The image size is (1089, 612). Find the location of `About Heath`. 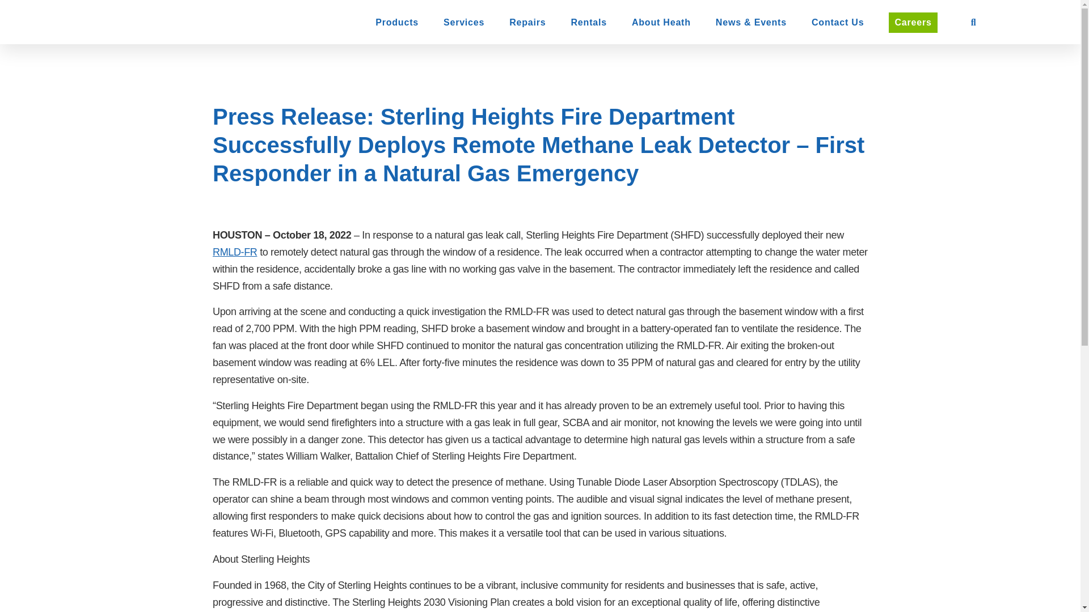

About Heath is located at coordinates (661, 23).